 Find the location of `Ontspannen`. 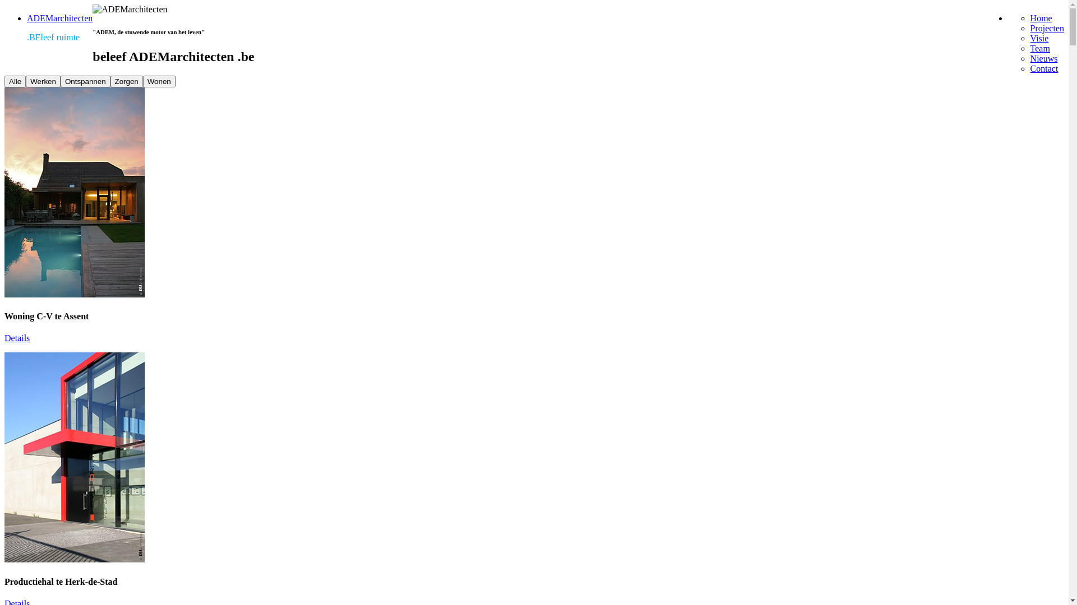

Ontspannen is located at coordinates (85, 81).